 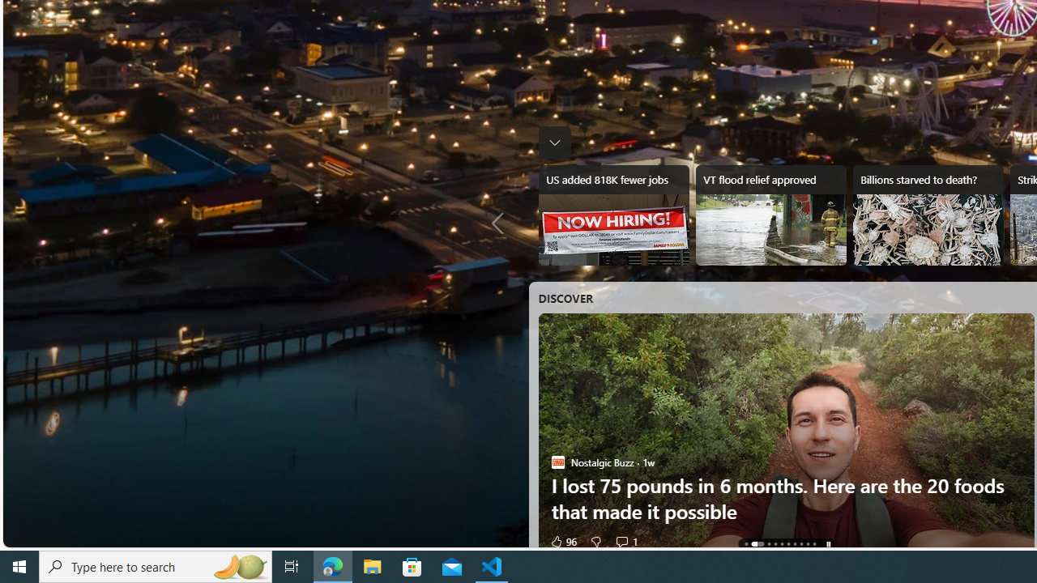 What do you see at coordinates (781, 544) in the screenshot?
I see `AutomationID: tab-4` at bounding box center [781, 544].